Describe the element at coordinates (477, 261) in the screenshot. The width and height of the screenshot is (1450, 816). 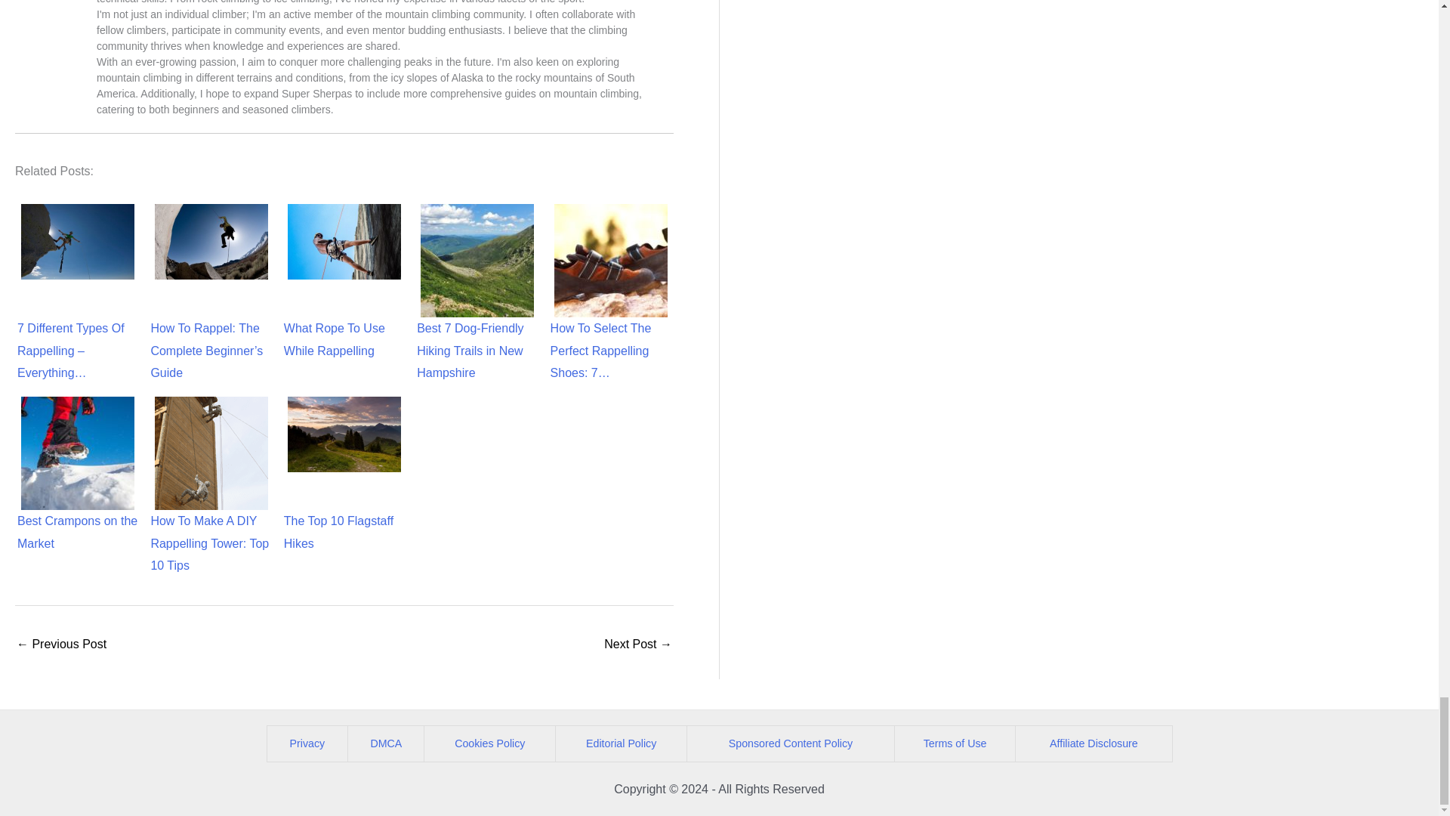
I see `Best 7 Dog-Friendly Hiking Trails in New Hampshire` at that location.